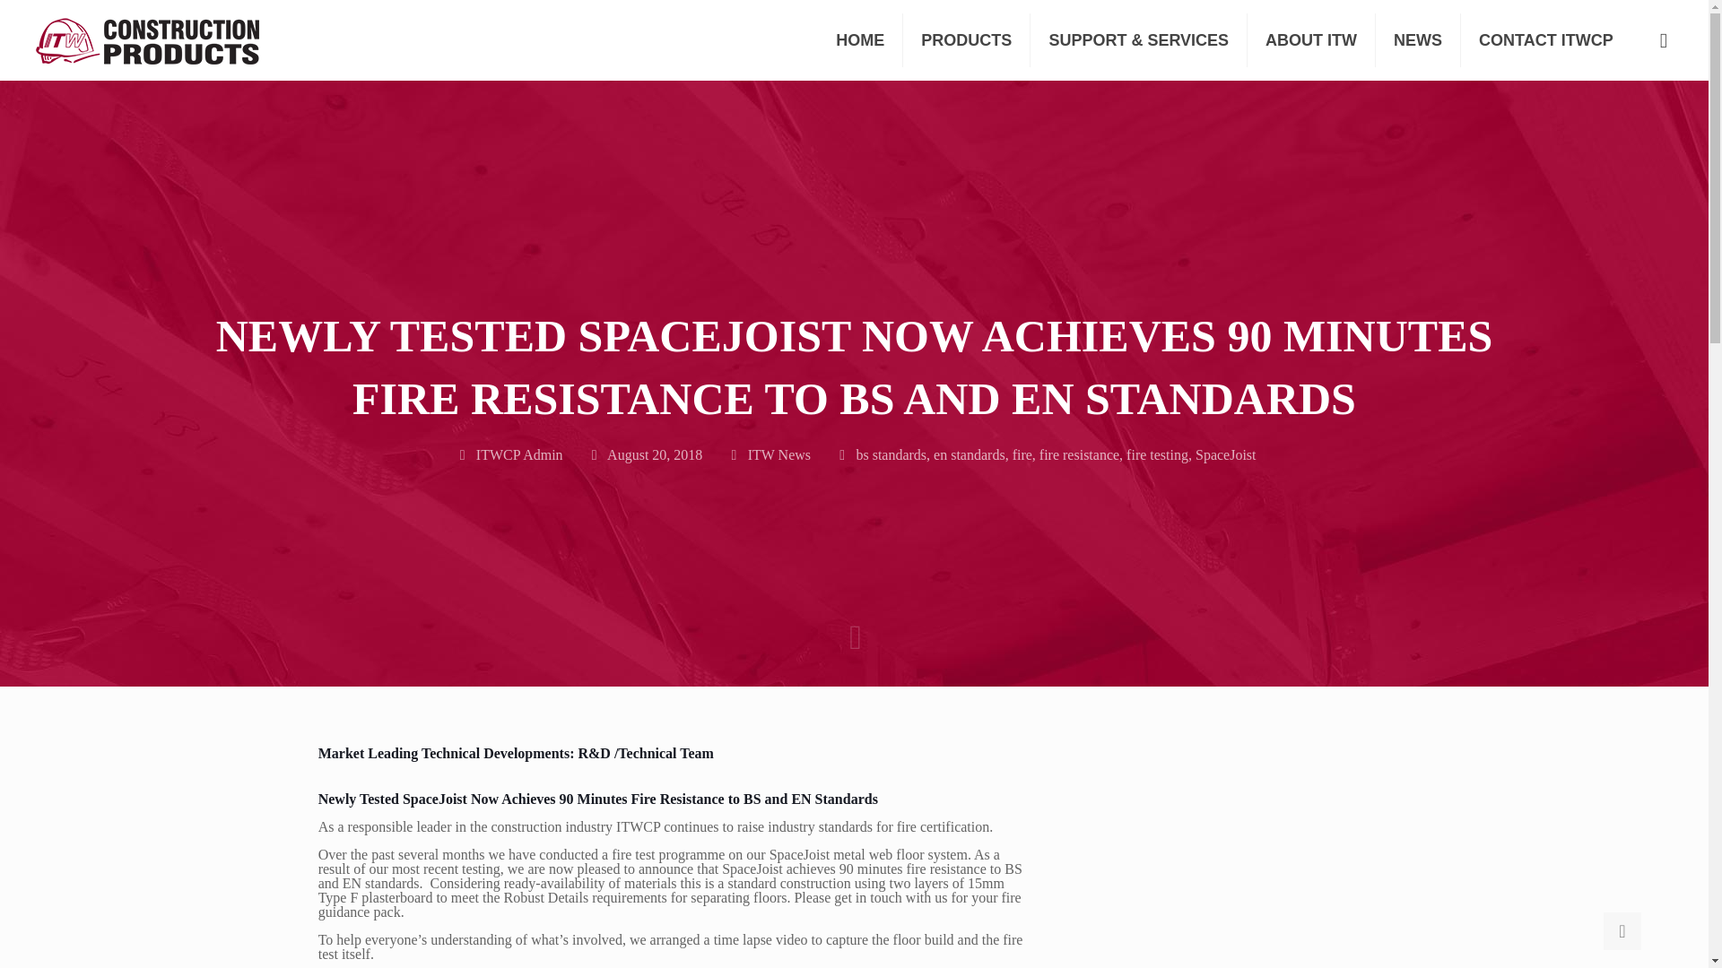  Describe the element at coordinates (778, 454) in the screenshot. I see `ITW News` at that location.